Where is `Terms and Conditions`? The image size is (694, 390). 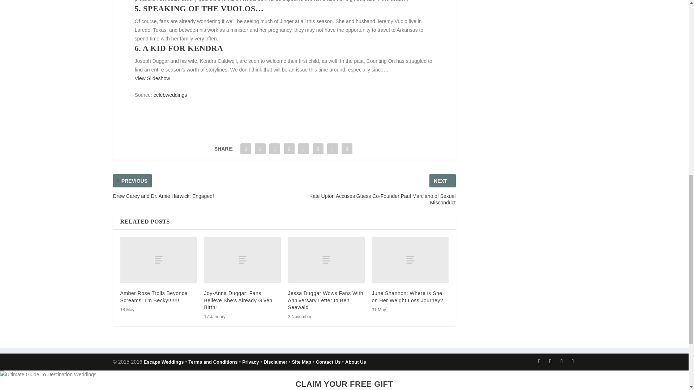 Terms and Conditions is located at coordinates (213, 362).